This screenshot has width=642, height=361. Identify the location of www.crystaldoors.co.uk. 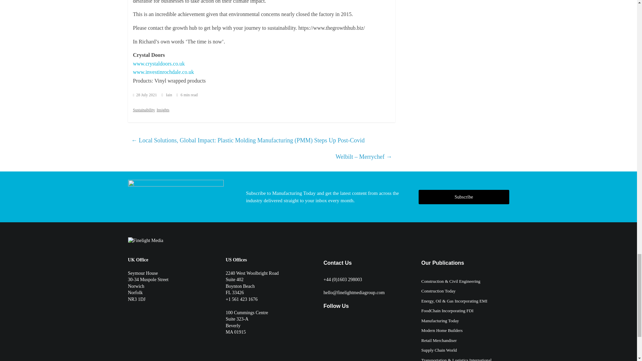
(158, 64).